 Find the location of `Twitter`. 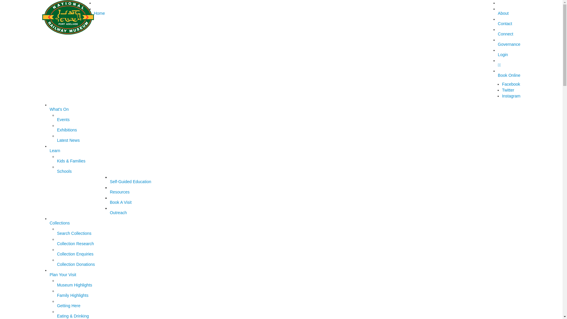

Twitter is located at coordinates (508, 90).